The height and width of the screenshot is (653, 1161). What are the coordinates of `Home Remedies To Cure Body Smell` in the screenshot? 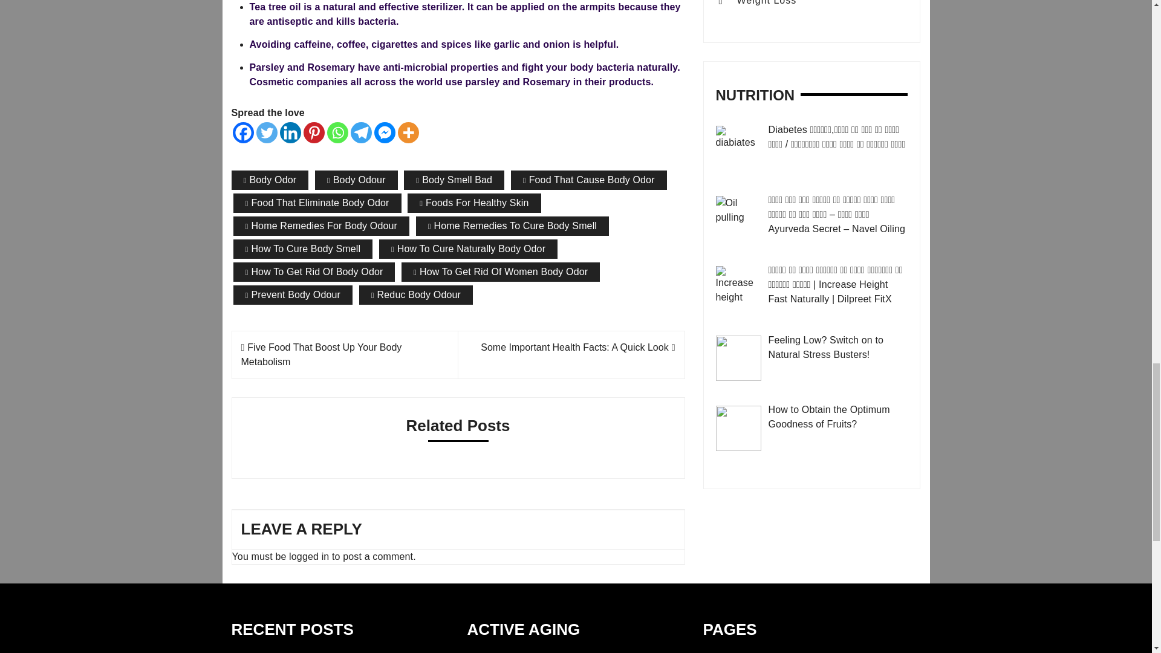 It's located at (512, 226).